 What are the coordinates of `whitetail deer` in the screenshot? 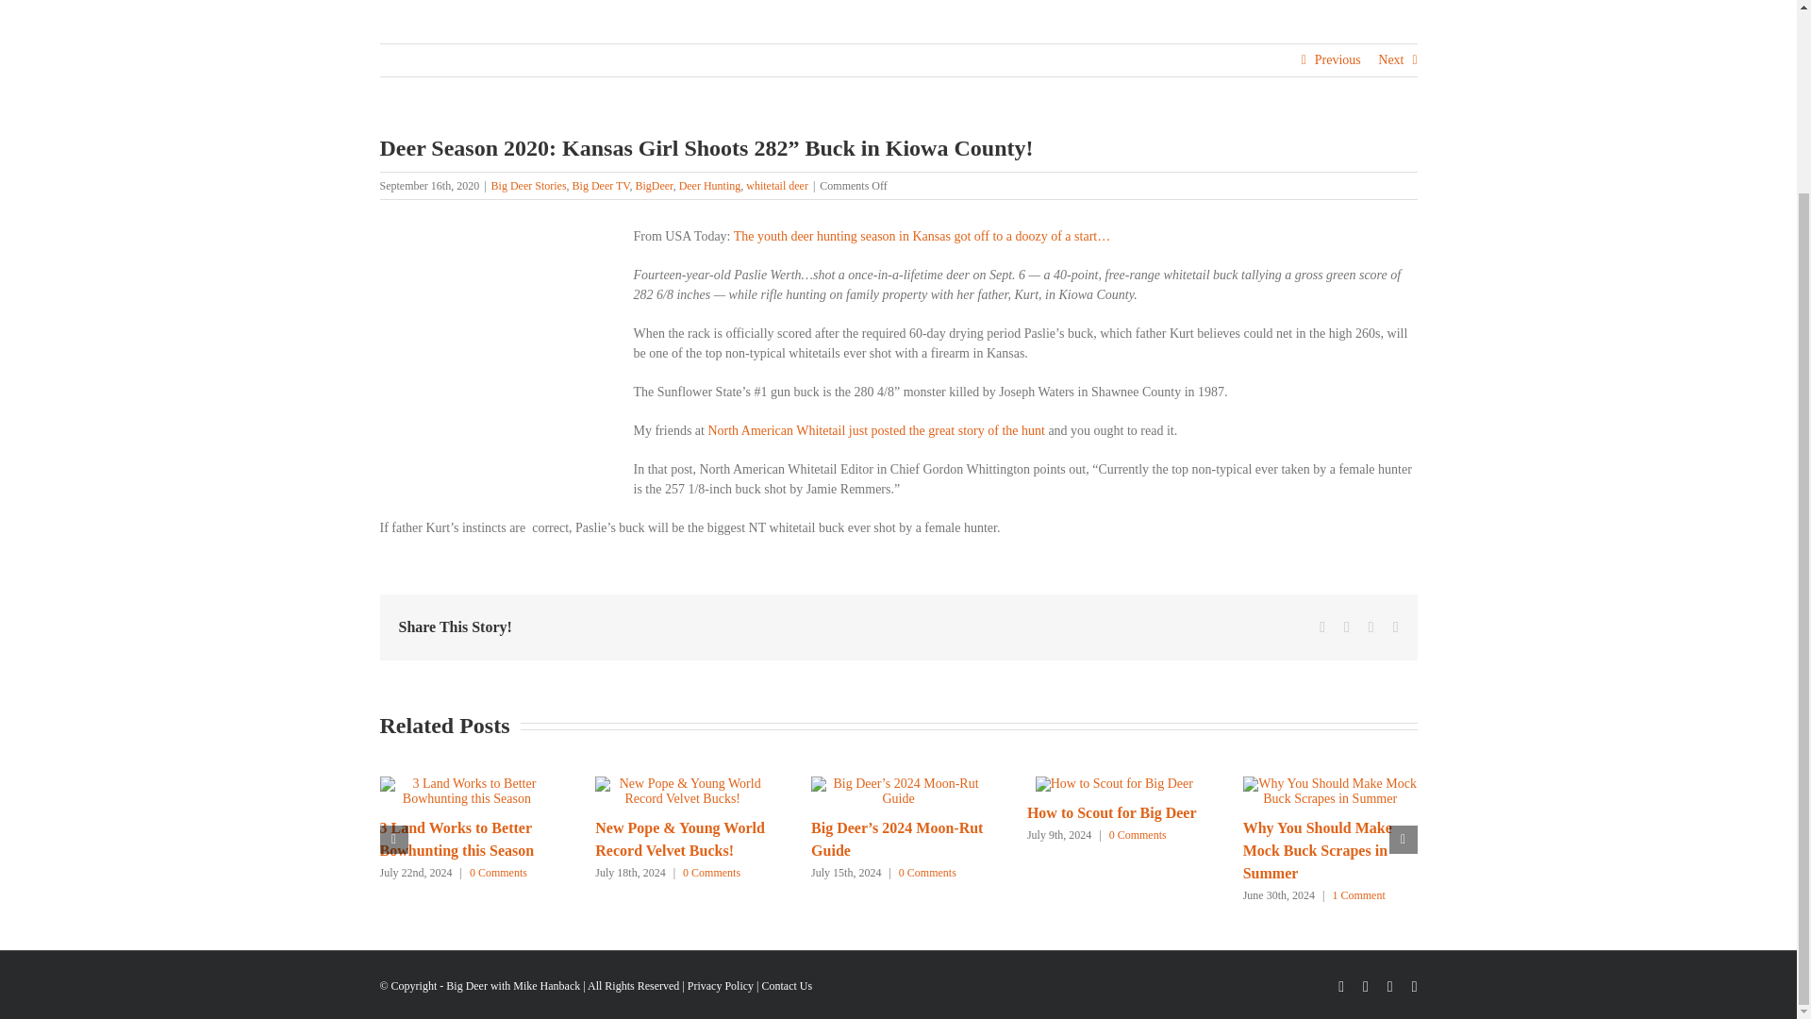 It's located at (777, 186).